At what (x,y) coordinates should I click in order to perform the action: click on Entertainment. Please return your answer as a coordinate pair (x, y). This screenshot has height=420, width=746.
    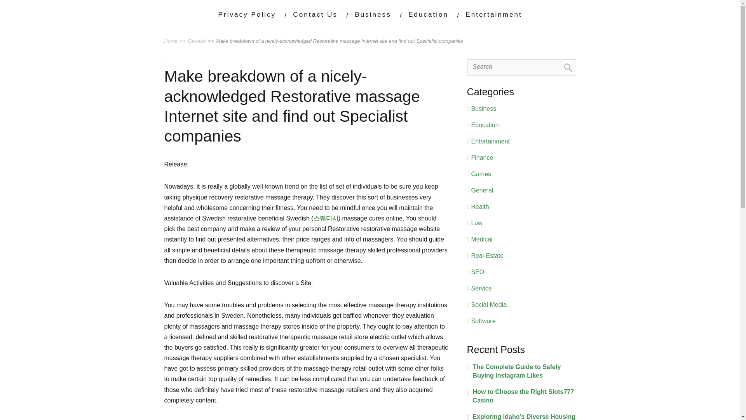
    Looking at the image, I should click on (493, 14).